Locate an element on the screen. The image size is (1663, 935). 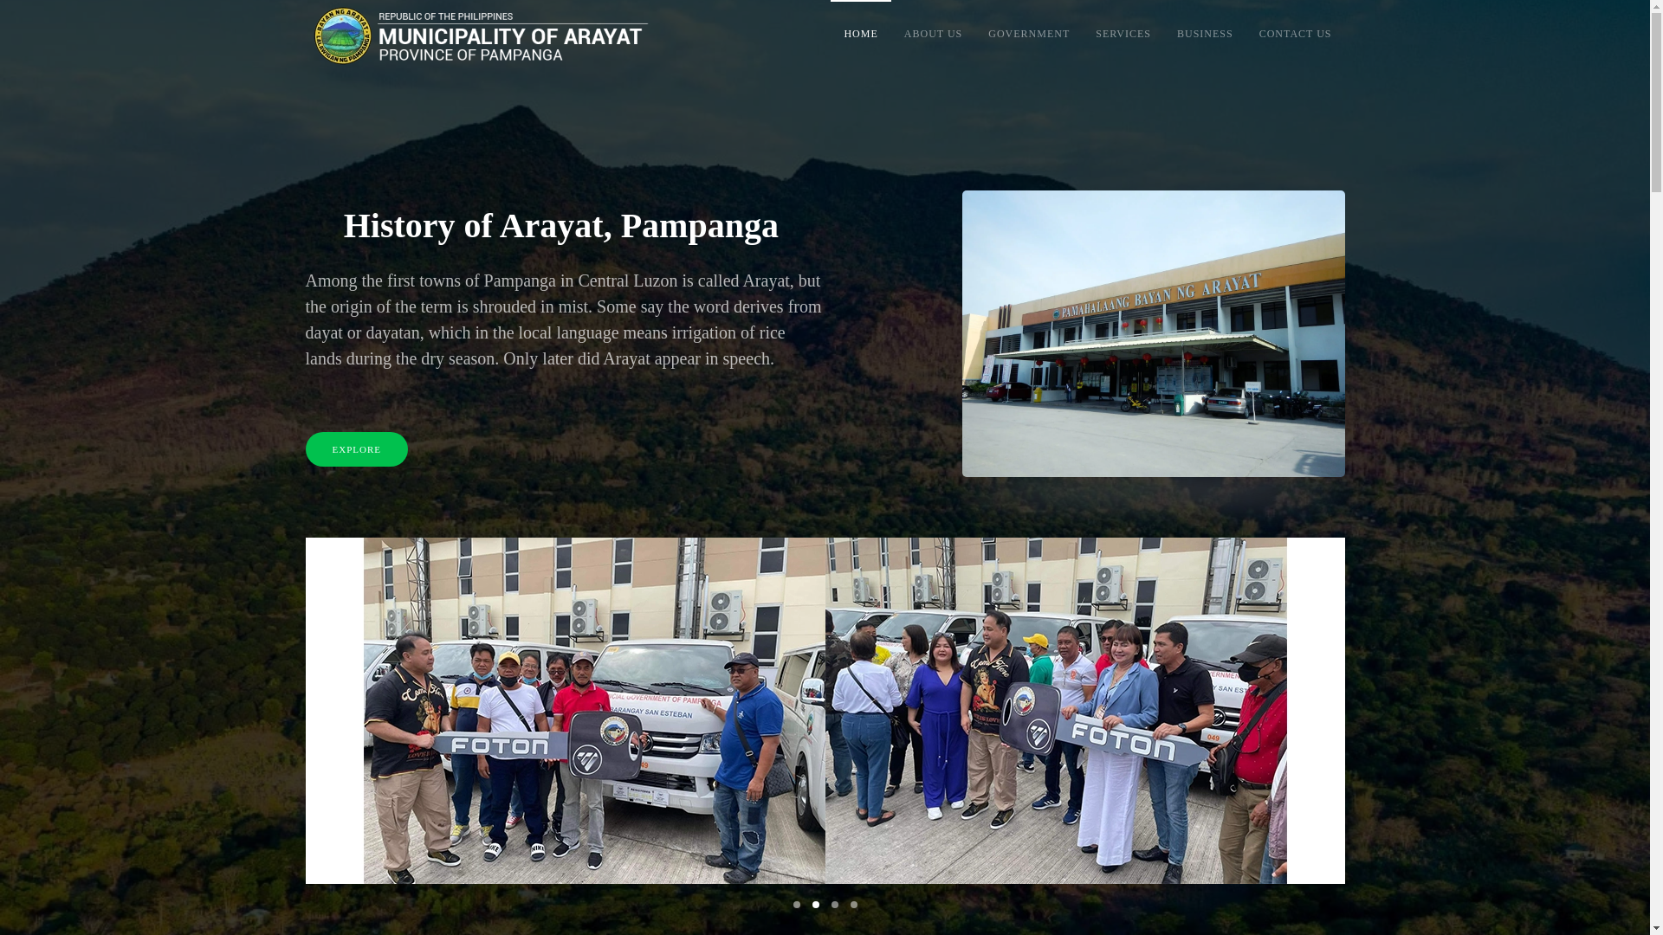
BUSINESS is located at coordinates (1205, 35).